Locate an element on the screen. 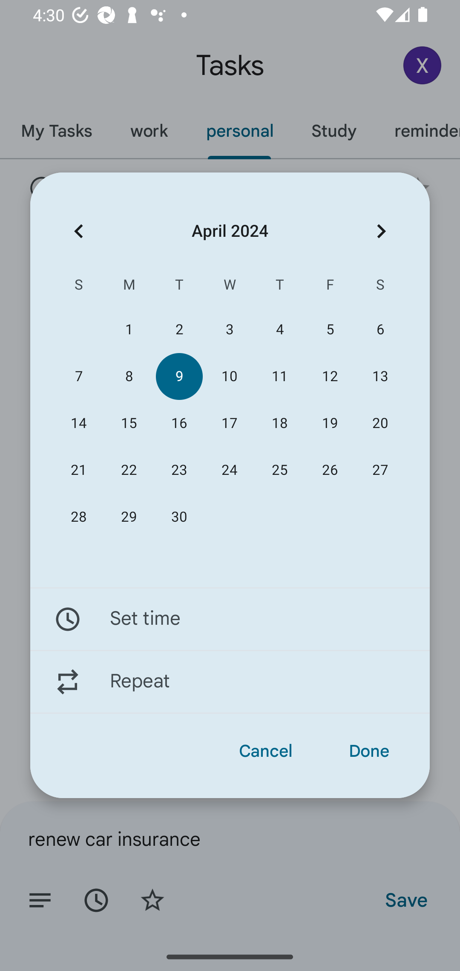 The height and width of the screenshot is (971, 460). 12 12 April 2024 is located at coordinates (330, 376).